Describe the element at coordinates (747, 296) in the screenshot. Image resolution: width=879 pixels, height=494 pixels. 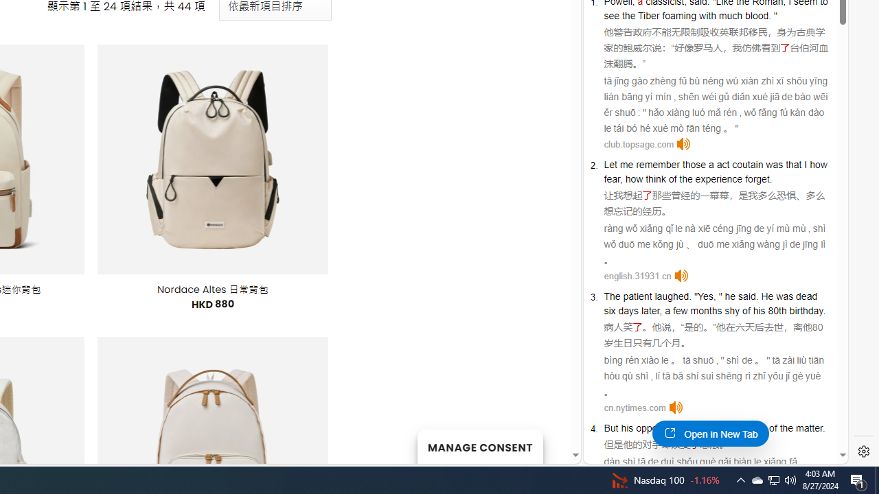
I see `said` at that location.